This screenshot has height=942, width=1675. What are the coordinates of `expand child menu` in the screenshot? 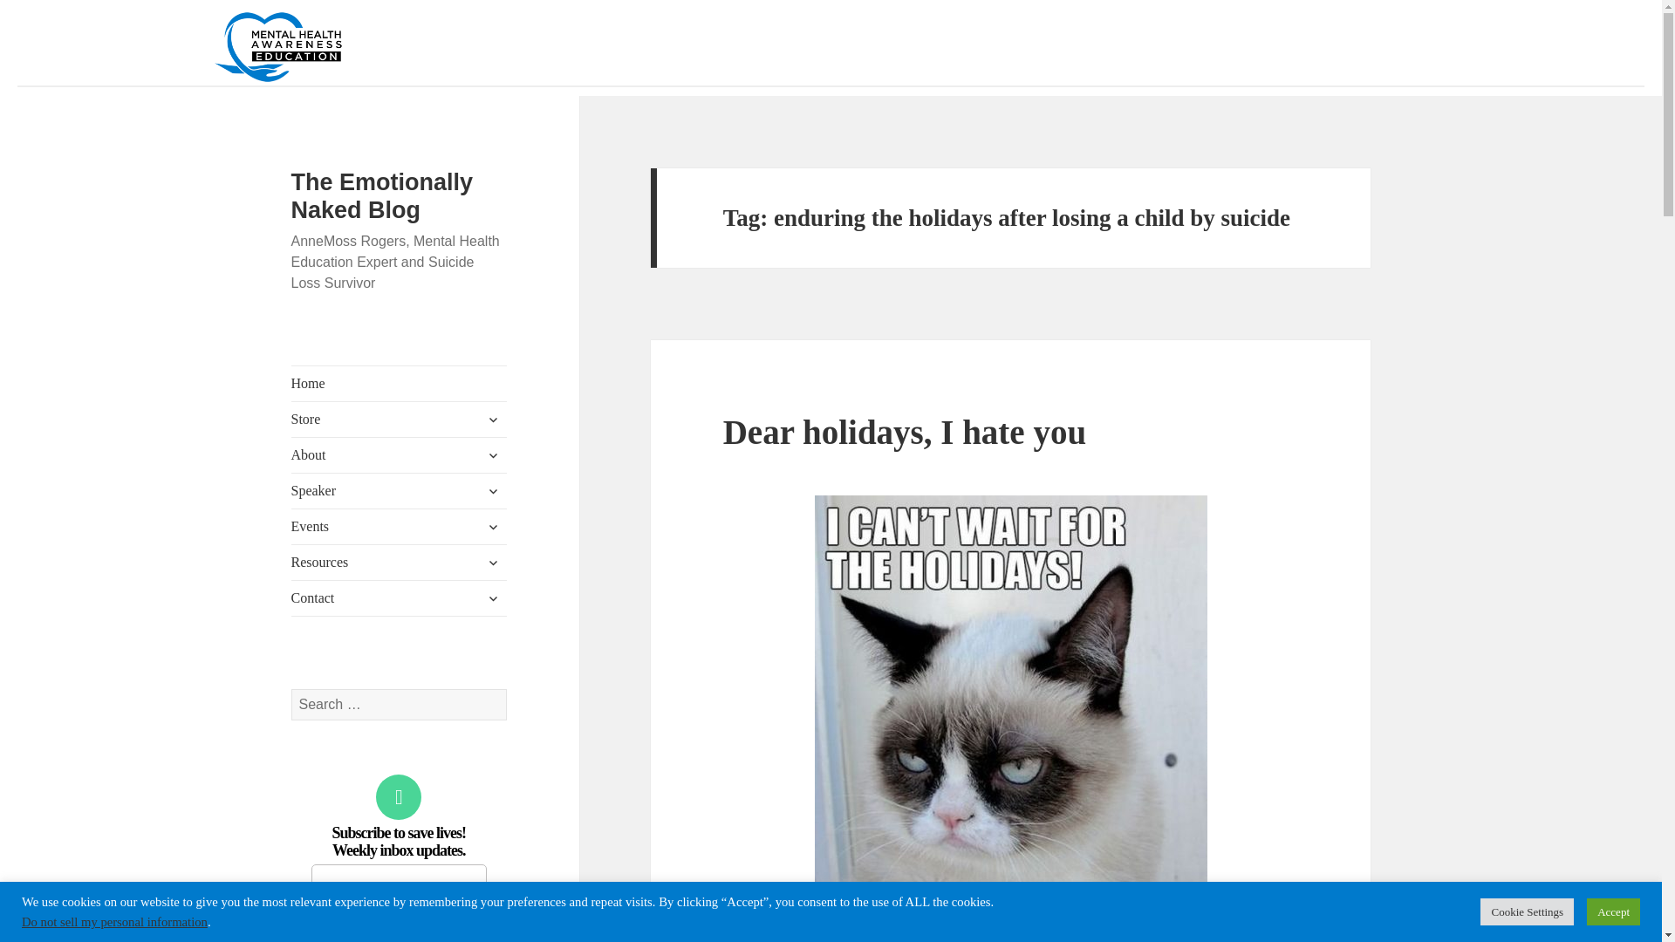 It's located at (493, 490).